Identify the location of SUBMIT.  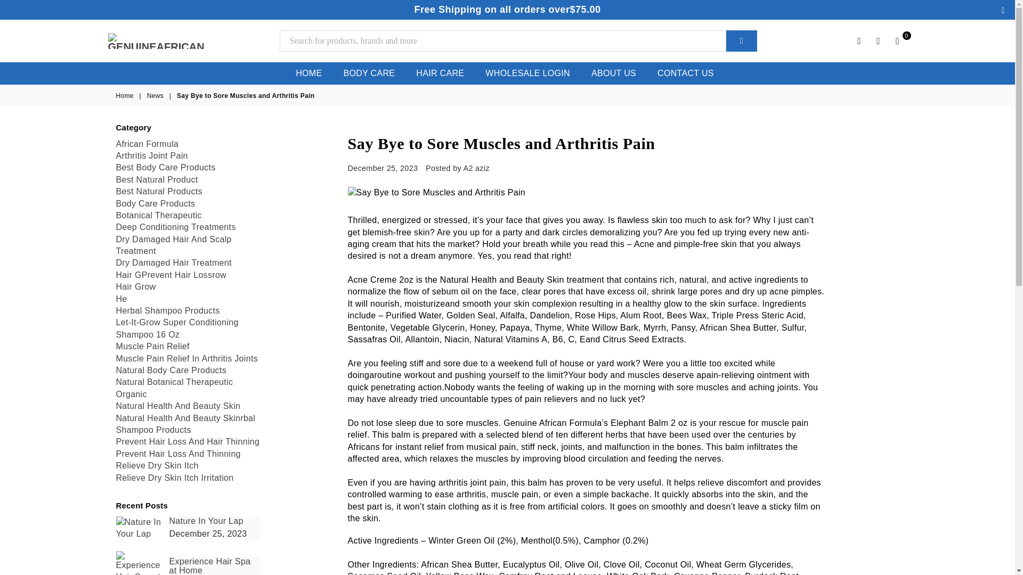
(742, 41).